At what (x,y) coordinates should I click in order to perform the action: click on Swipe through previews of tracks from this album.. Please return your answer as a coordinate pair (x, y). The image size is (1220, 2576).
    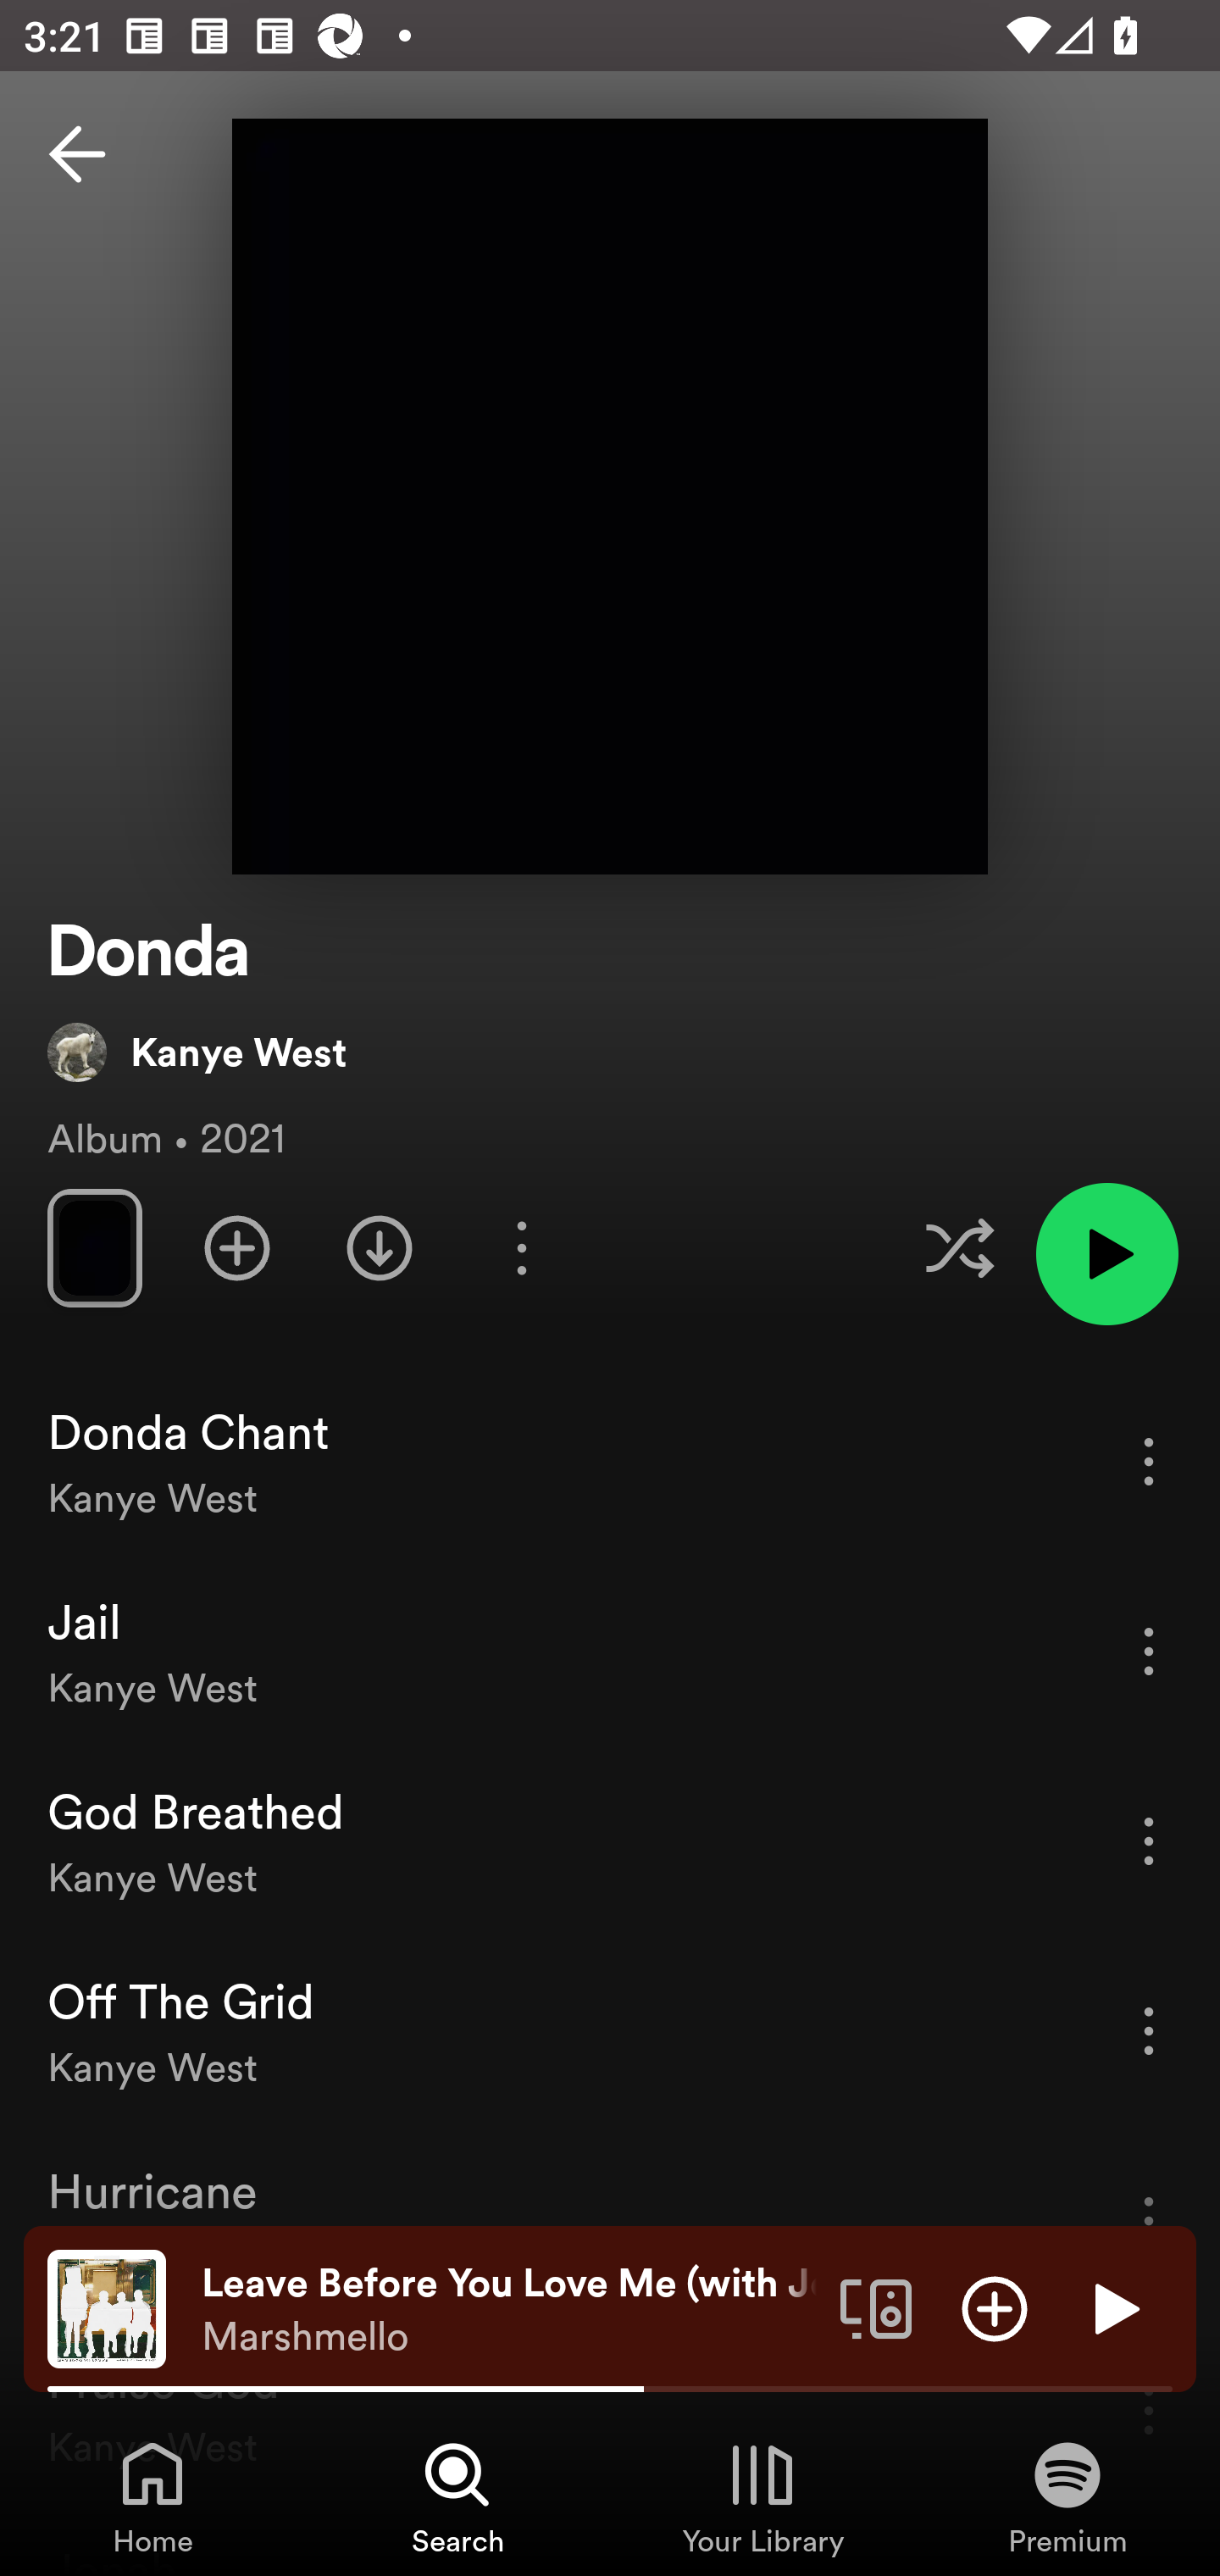
    Looking at the image, I should click on (94, 1247).